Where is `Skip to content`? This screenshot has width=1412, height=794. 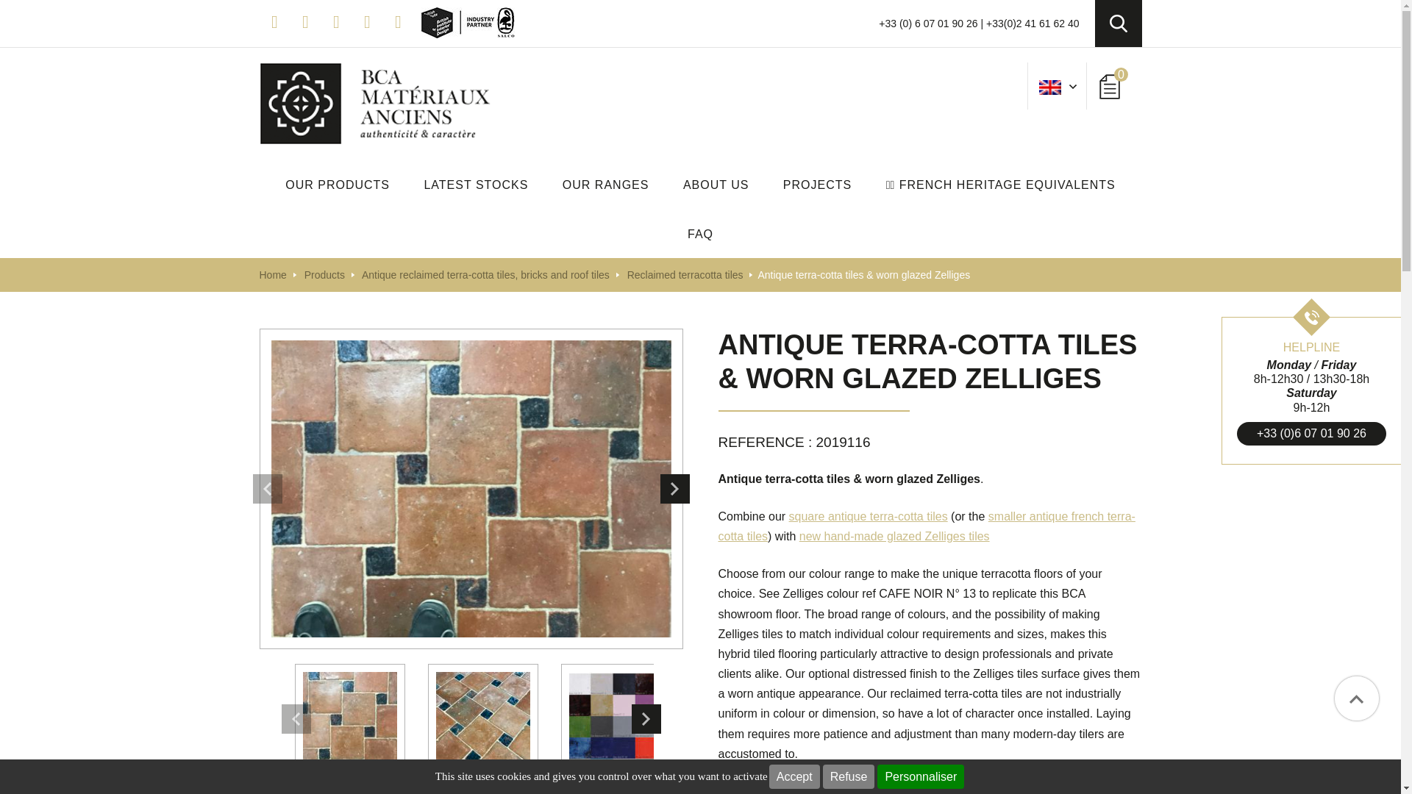
Skip to content is located at coordinates (19, 178).